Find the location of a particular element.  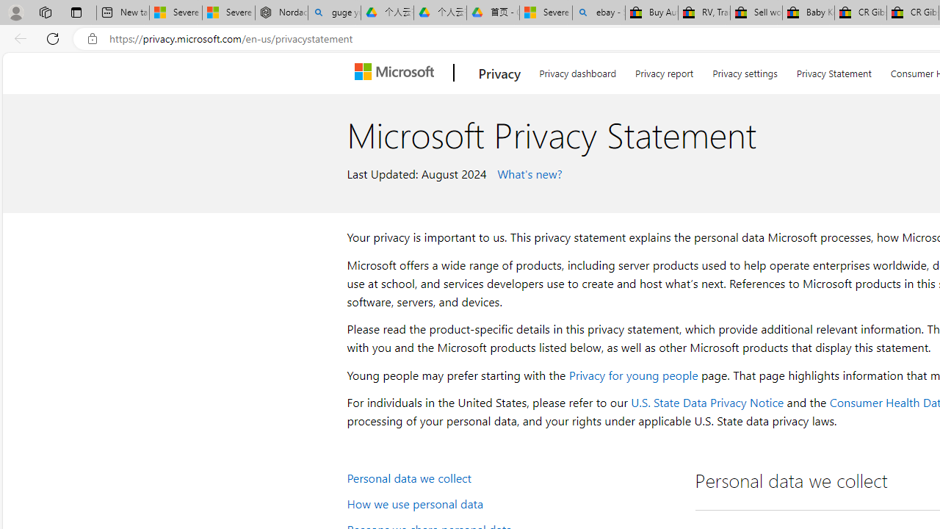

Buy Auto Parts & Accessories | eBay is located at coordinates (651, 13).